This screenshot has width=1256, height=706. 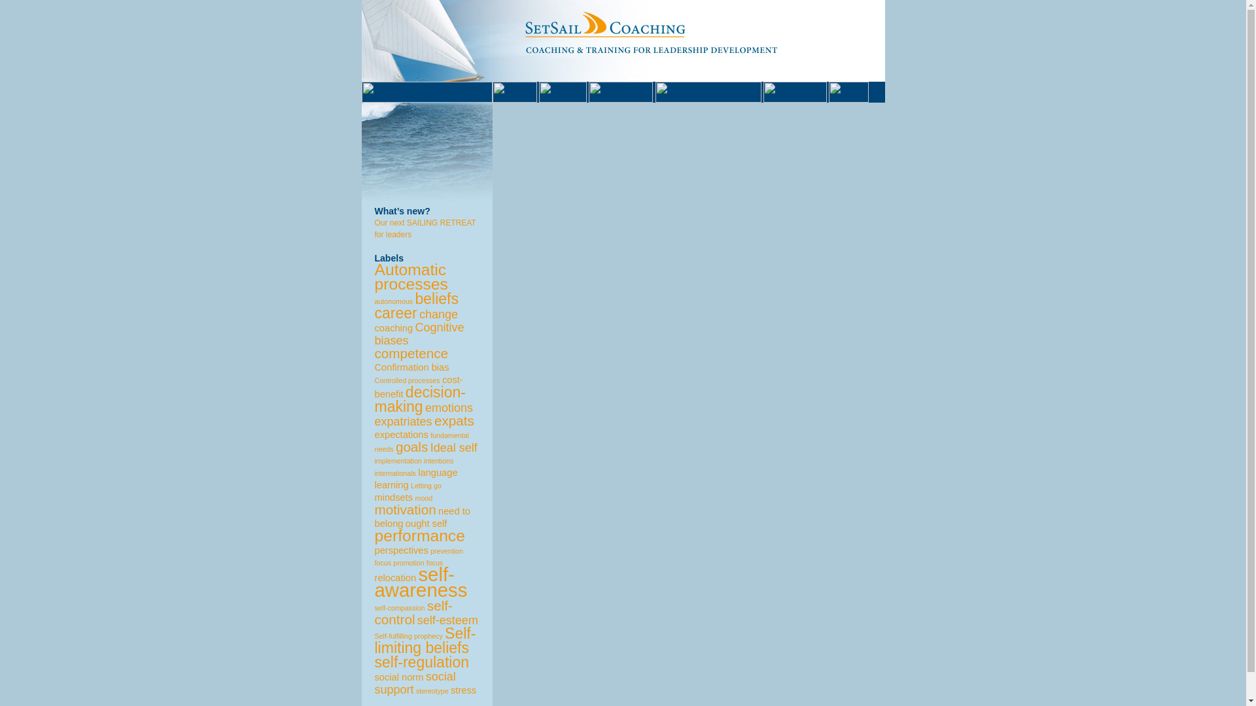 I want to click on learning, so click(x=391, y=485).